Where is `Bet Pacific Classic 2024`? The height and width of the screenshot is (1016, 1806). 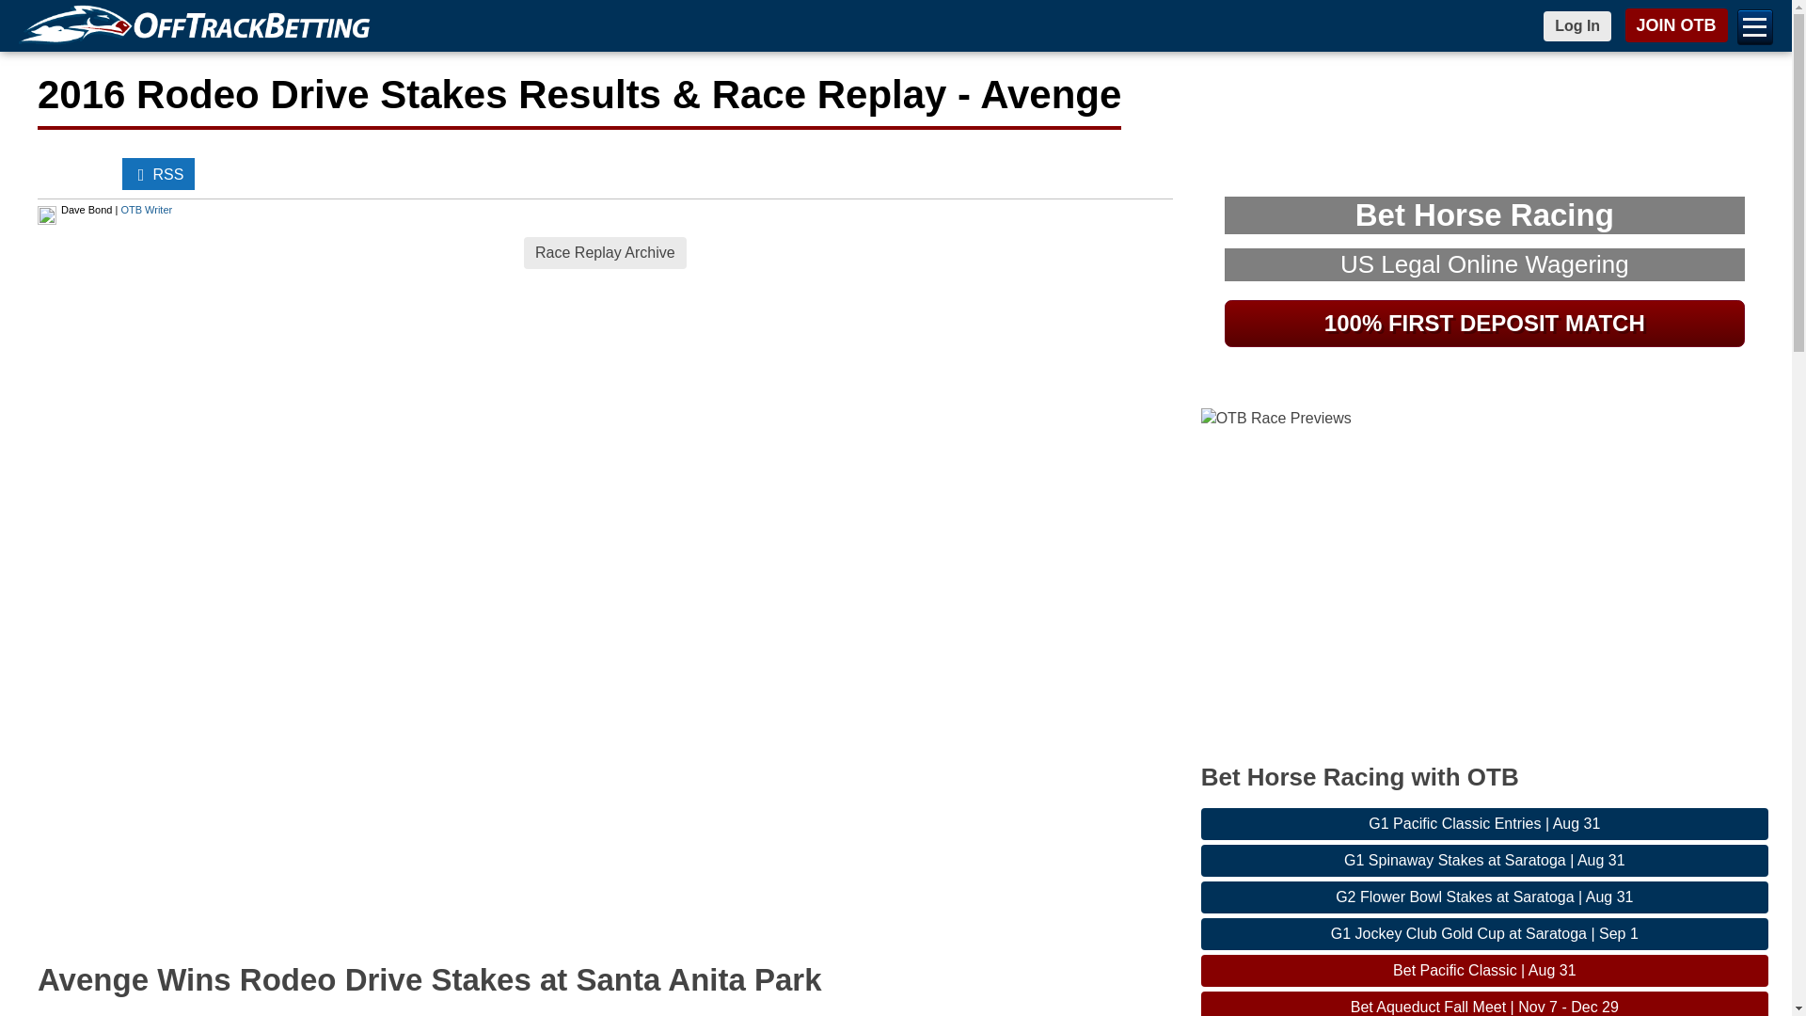 Bet Pacific Classic 2024 is located at coordinates (1484, 971).